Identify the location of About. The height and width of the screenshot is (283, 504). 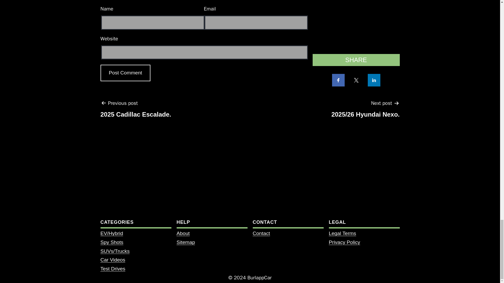
(183, 233).